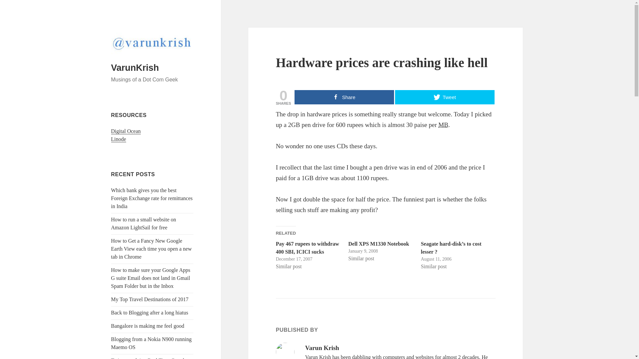 The width and height of the screenshot is (639, 359). What do you see at coordinates (135, 68) in the screenshot?
I see `VarunKrish` at bounding box center [135, 68].